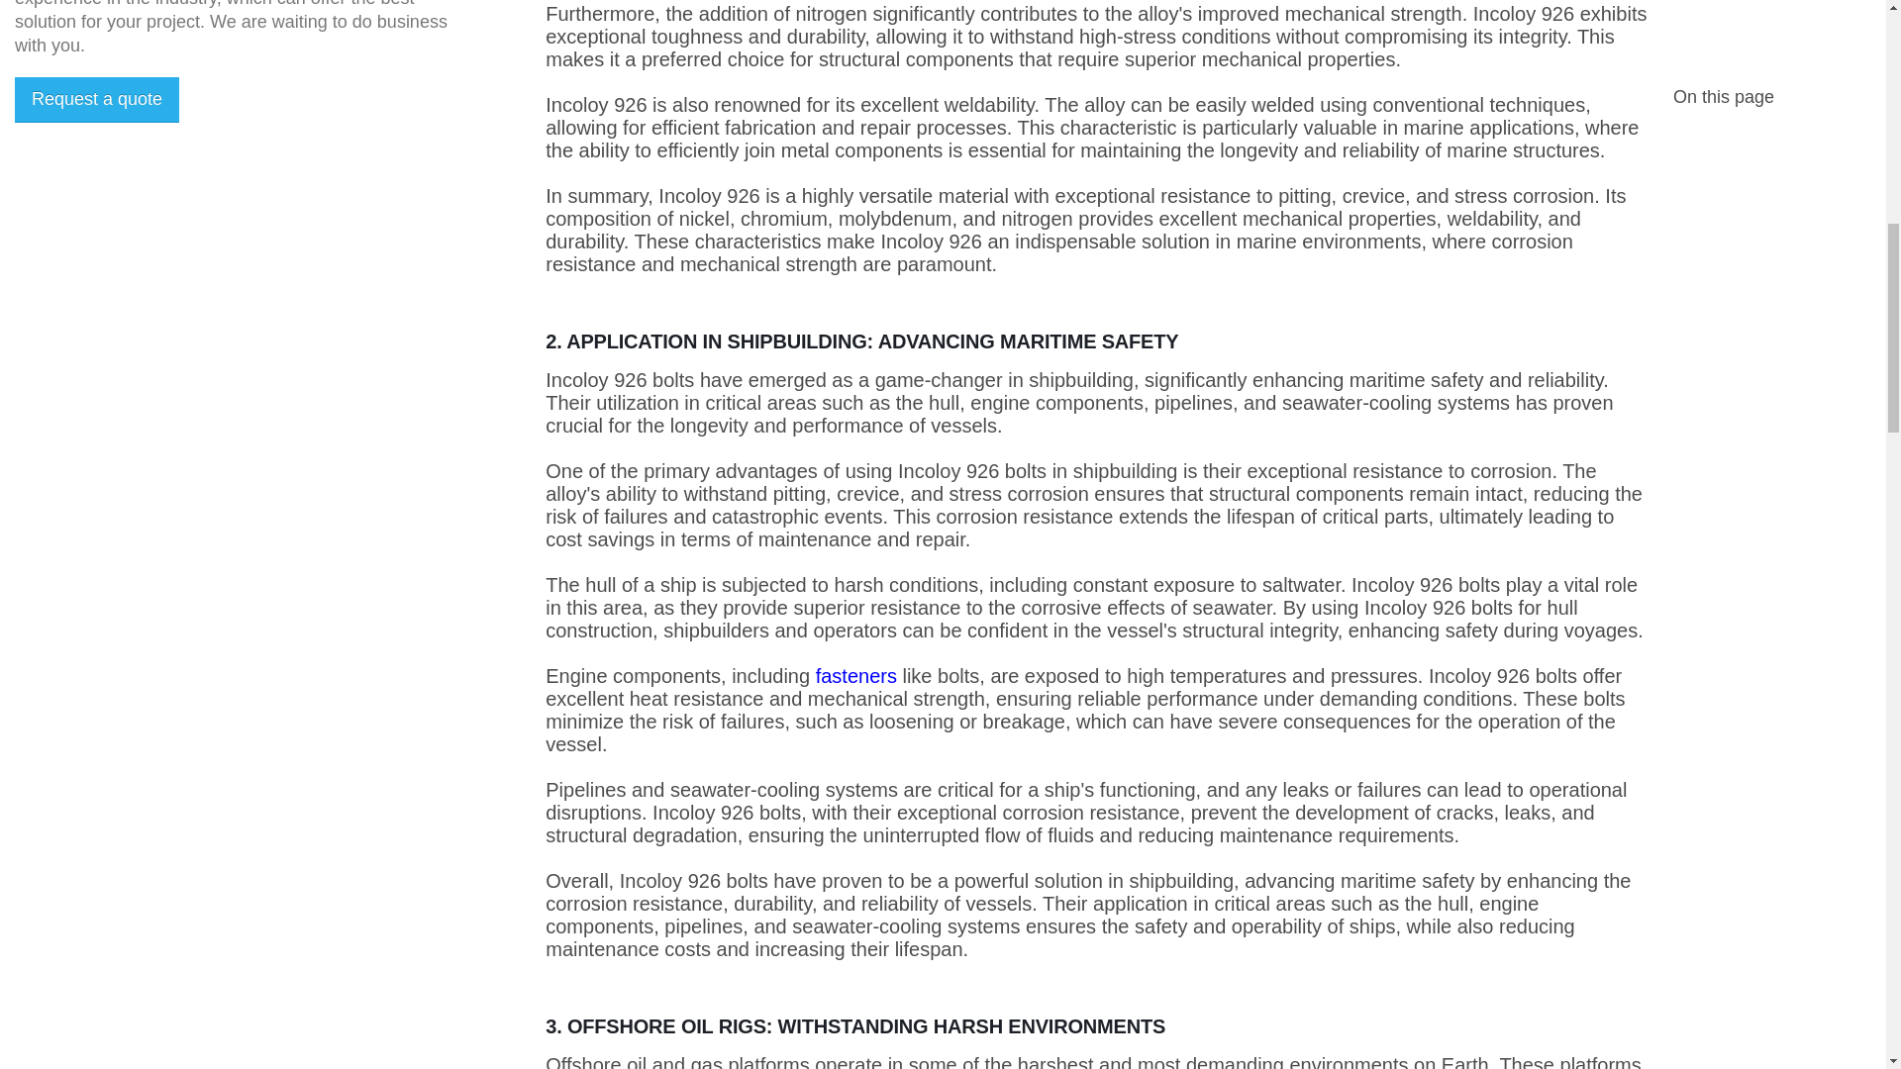  I want to click on 3. OFFSHORE OIL RIGS: WITHSTANDING HARSH ENVIRONMENTS, so click(1097, 1026).